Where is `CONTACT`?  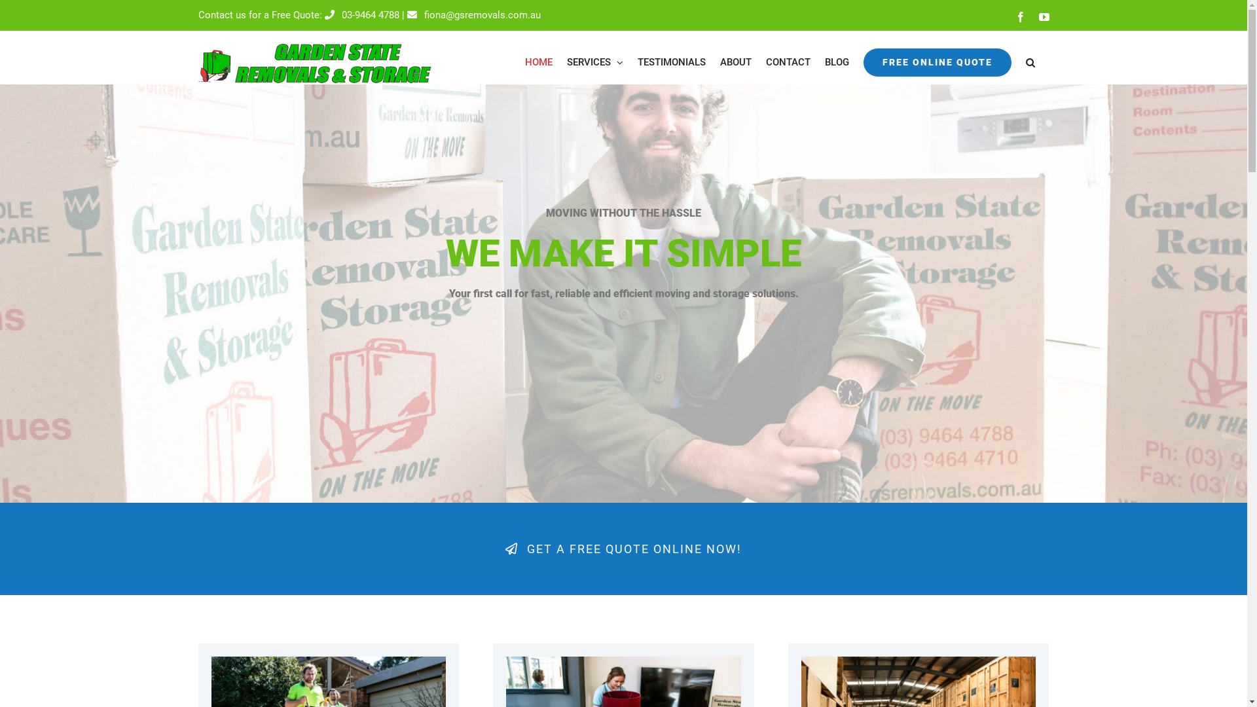
CONTACT is located at coordinates (788, 63).